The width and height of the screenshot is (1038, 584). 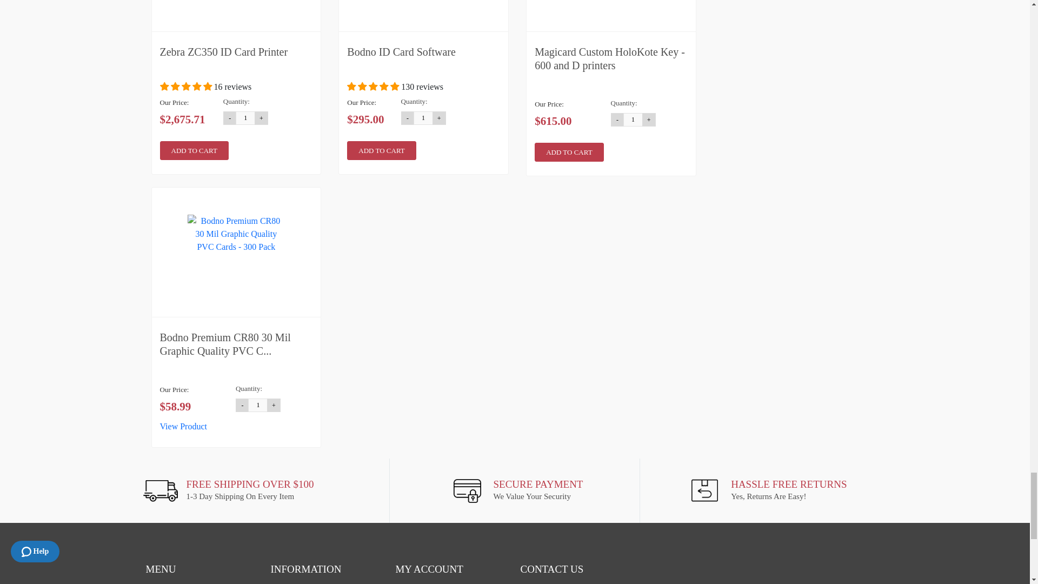 I want to click on Qty, so click(x=634, y=120).